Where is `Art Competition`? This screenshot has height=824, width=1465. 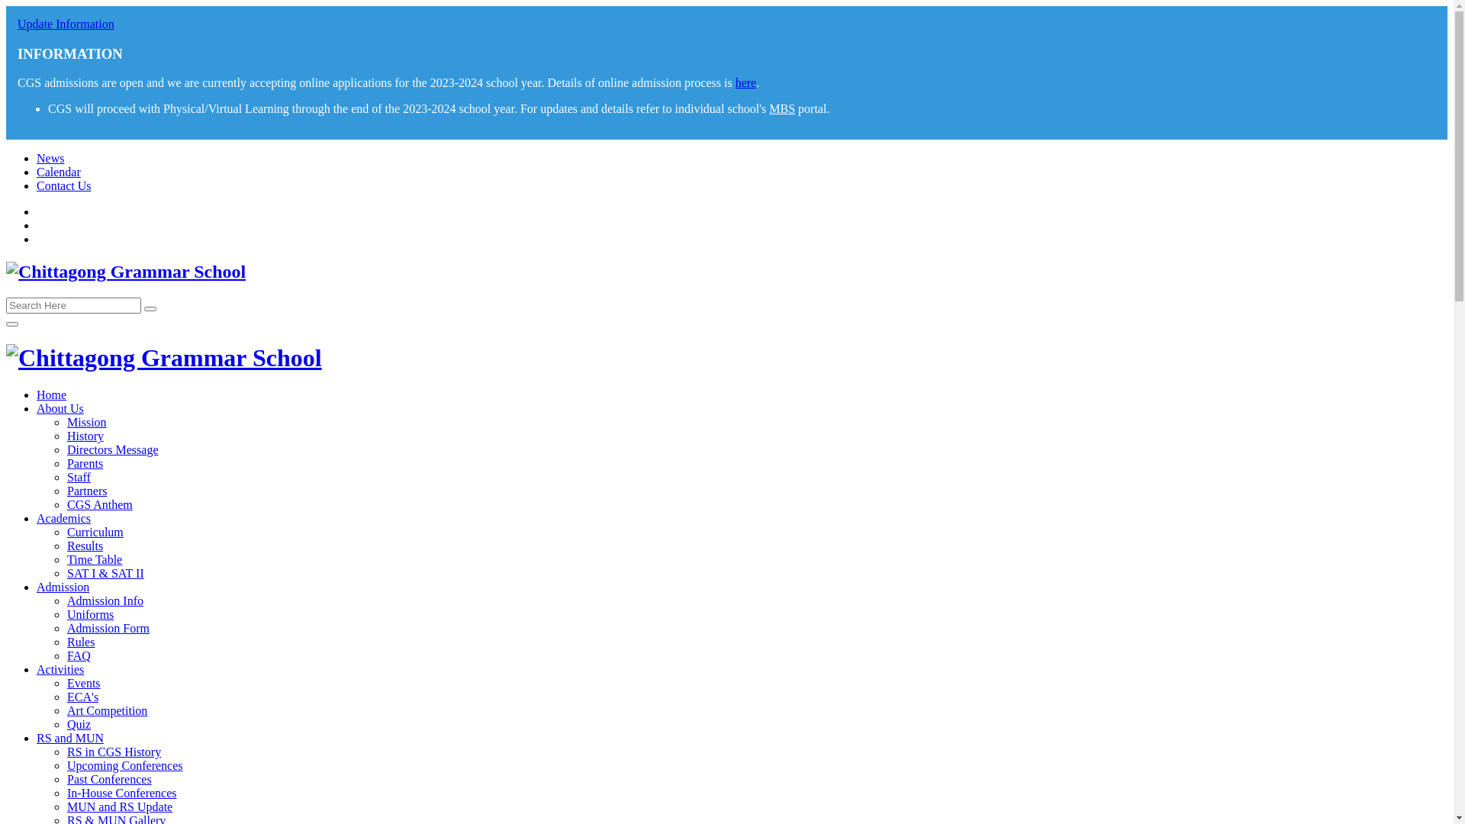
Art Competition is located at coordinates (107, 711).